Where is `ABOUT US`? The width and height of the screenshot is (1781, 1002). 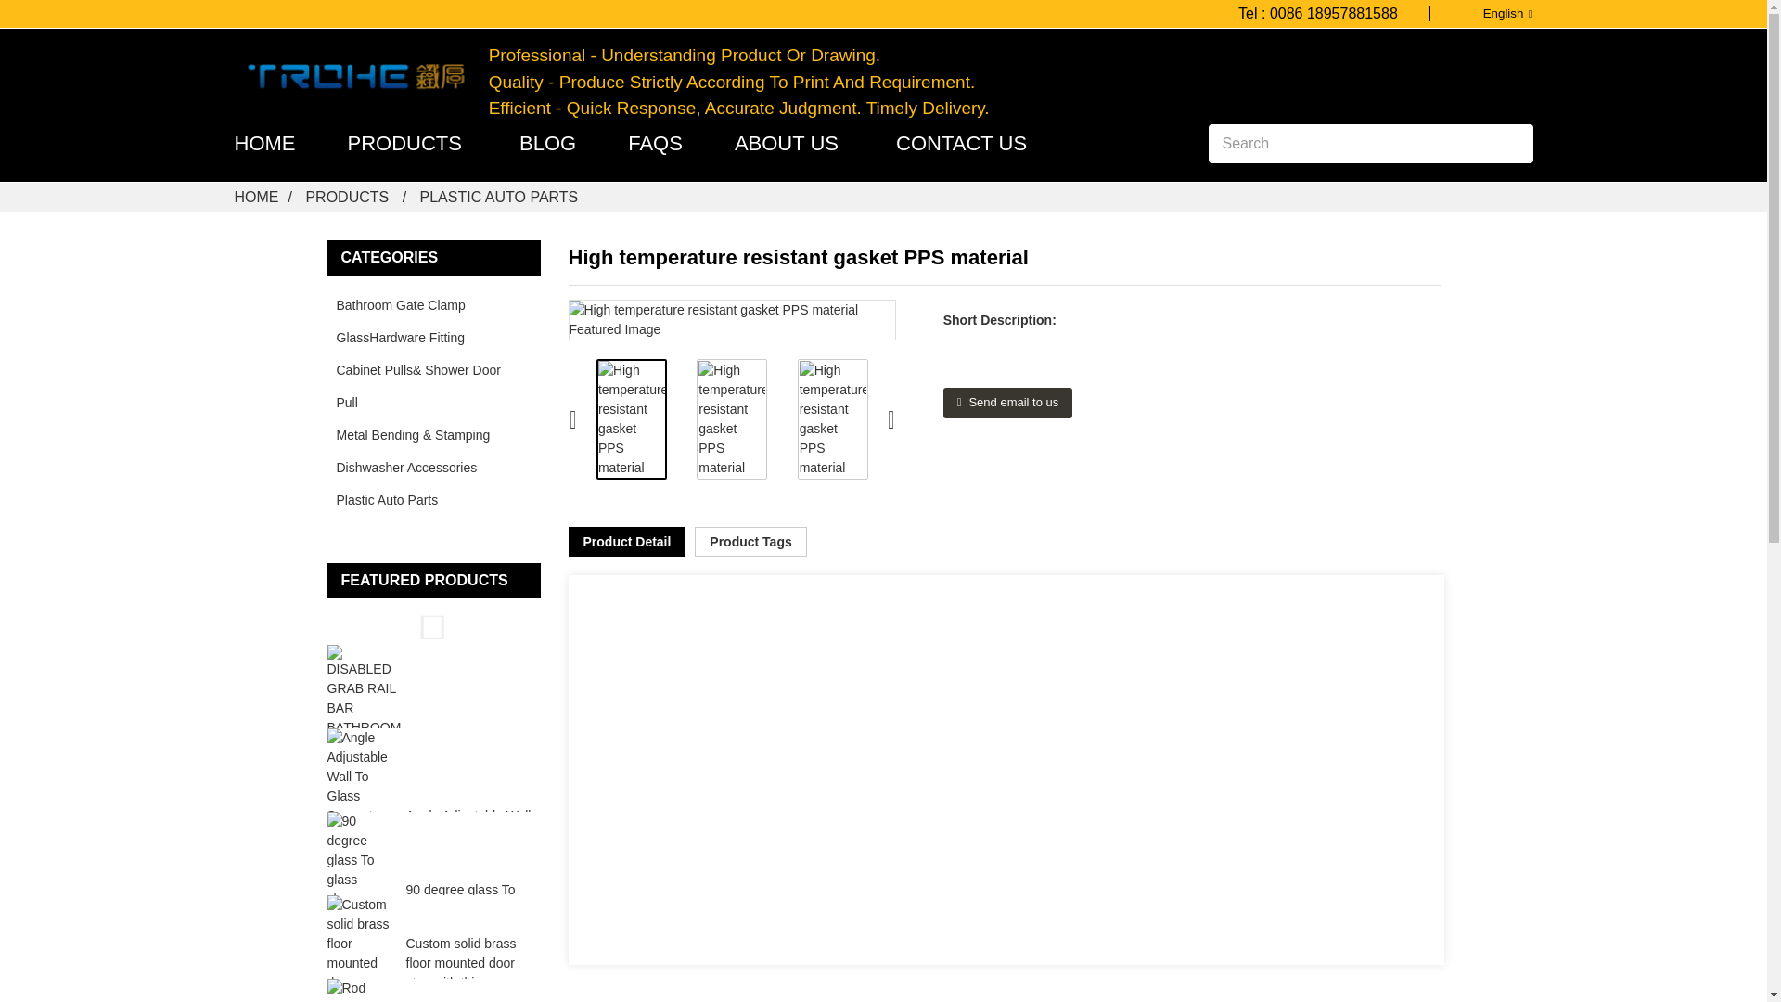 ABOUT US is located at coordinates (787, 143).